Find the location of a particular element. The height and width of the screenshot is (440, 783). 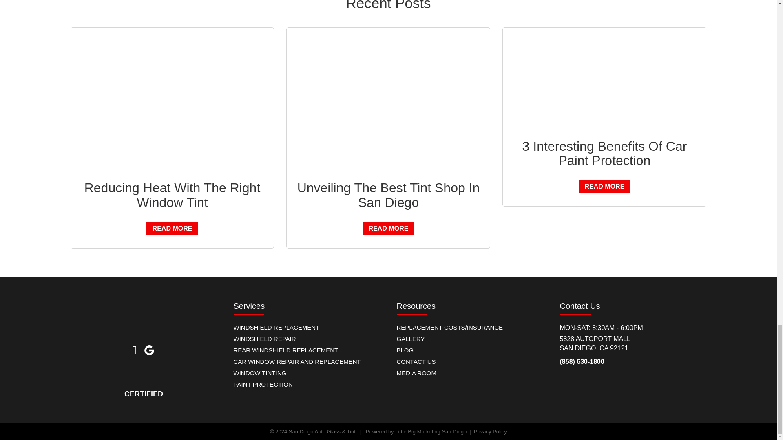

WINDSHIELD REPAIR is located at coordinates (306, 337).